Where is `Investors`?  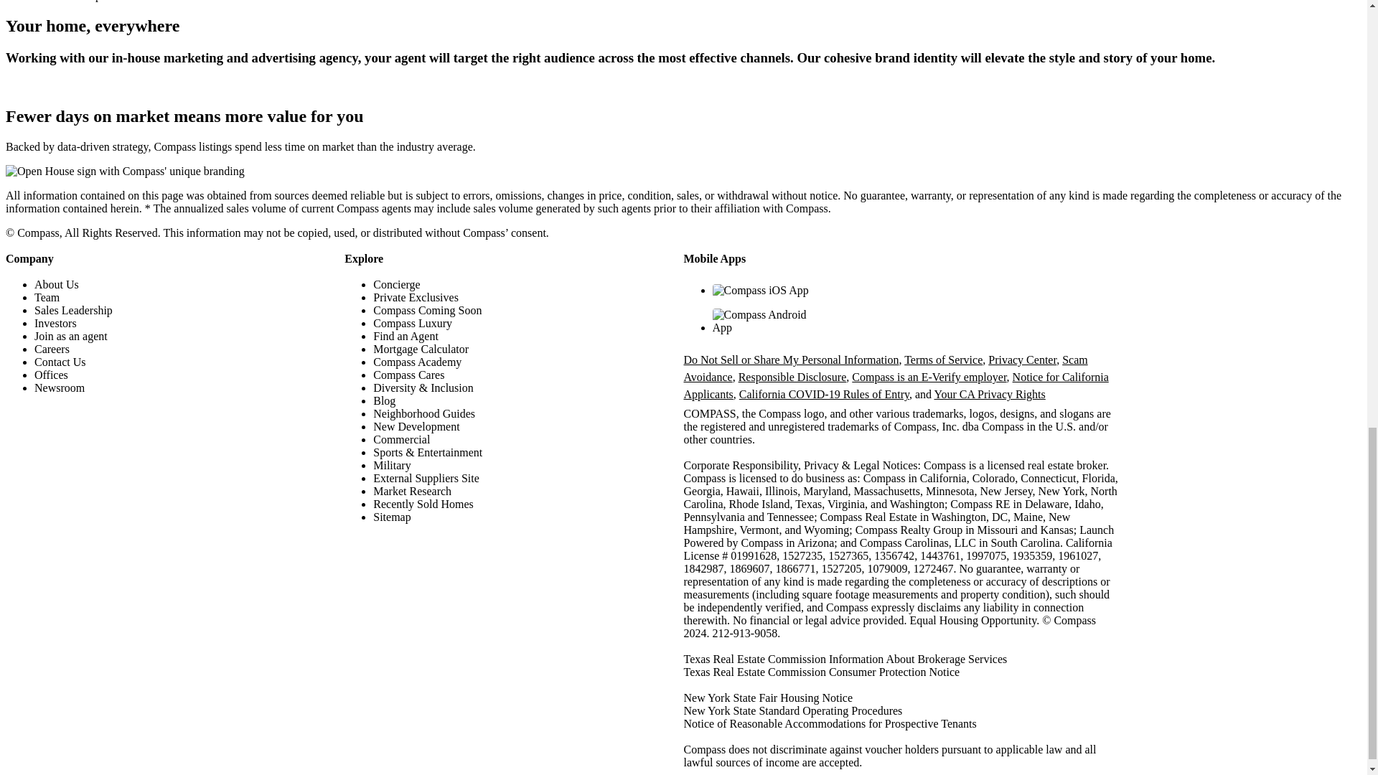
Investors is located at coordinates (56, 323).